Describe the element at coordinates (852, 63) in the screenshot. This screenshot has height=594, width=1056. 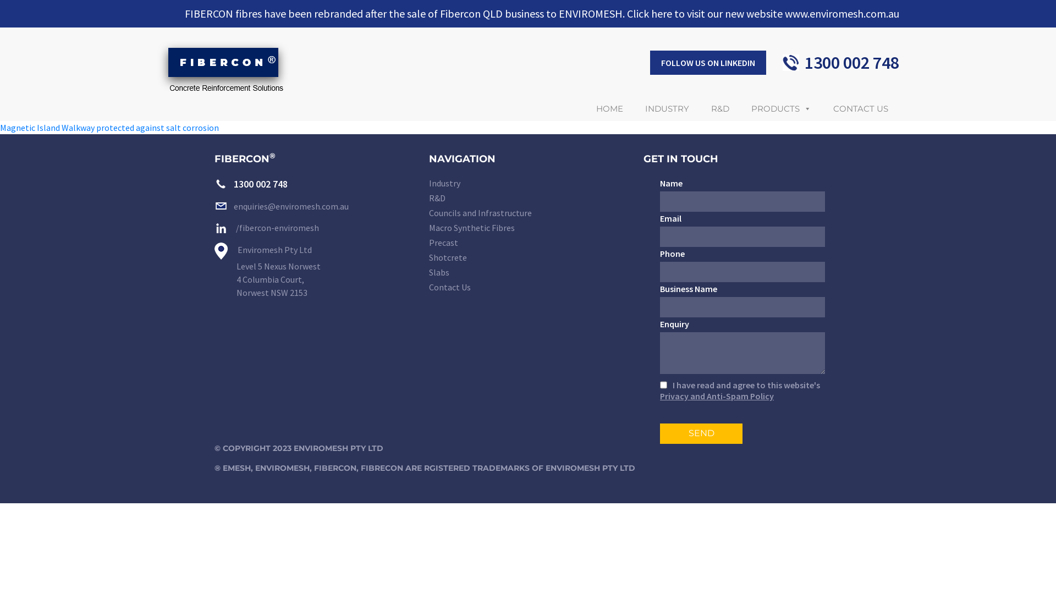
I see `1300 002 748` at that location.